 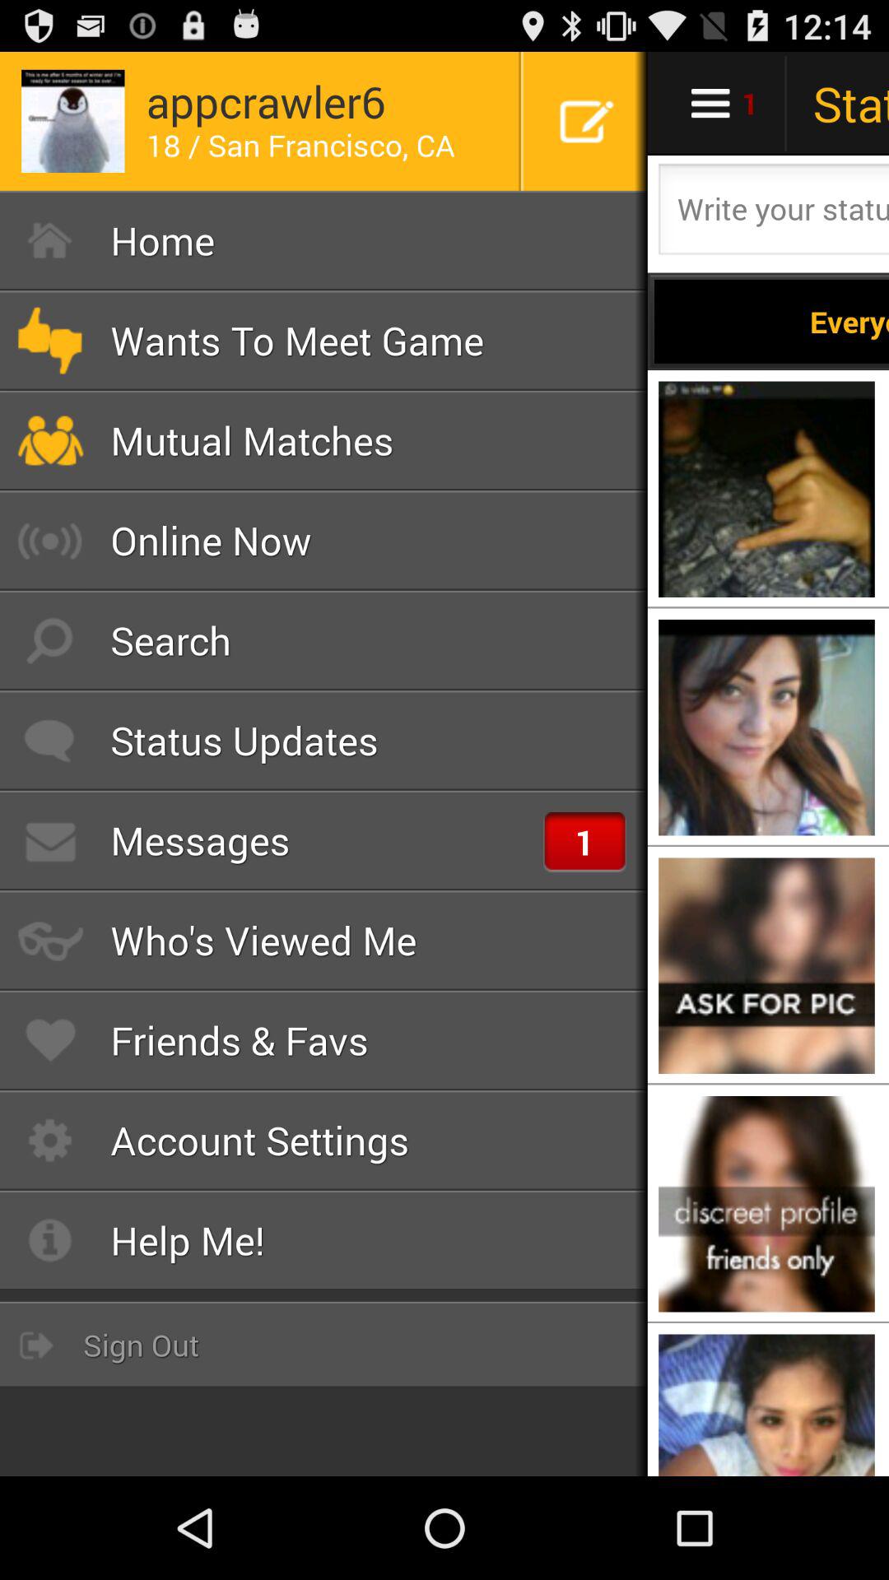 I want to click on scroll to the who s viewed, so click(x=324, y=940).